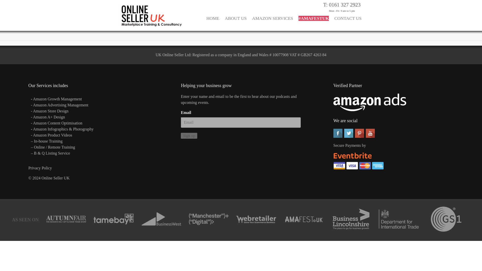  I want to click on AMAZON SERVICES, so click(272, 22).